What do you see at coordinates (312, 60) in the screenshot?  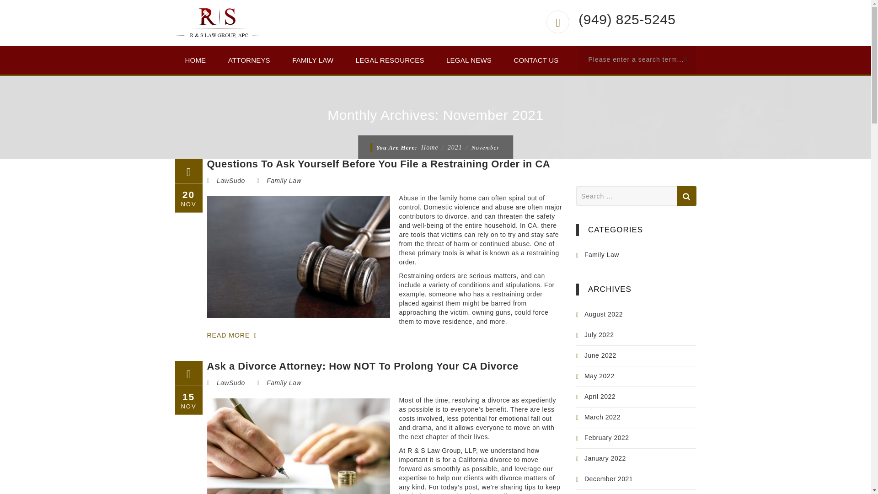 I see `FAMILY LAW` at bounding box center [312, 60].